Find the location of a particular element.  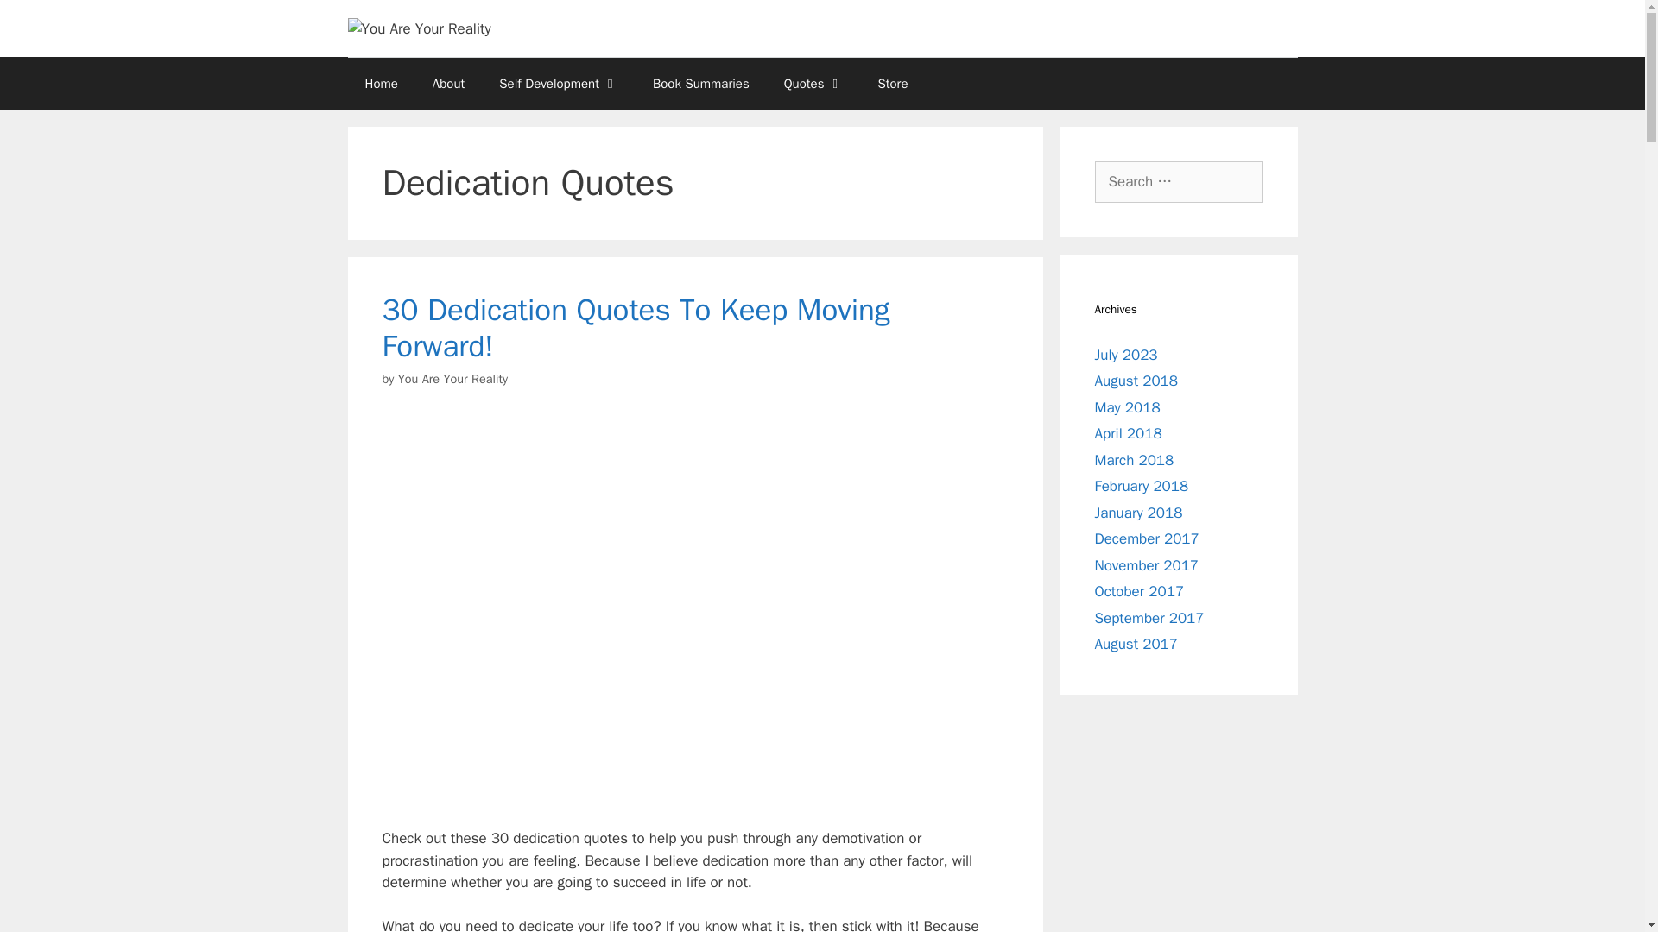

April 2018 is located at coordinates (1128, 433).